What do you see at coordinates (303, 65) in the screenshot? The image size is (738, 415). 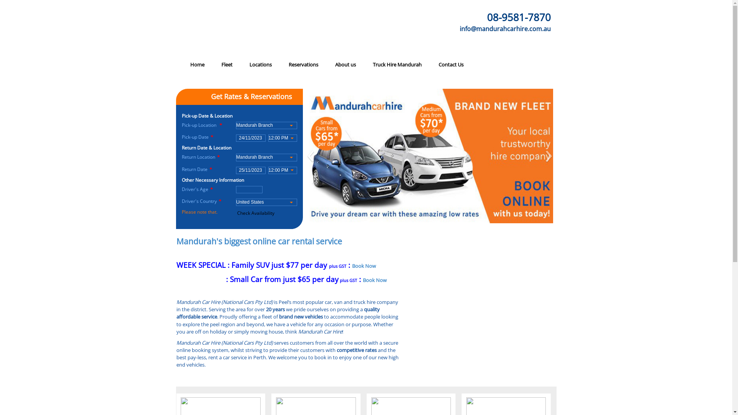 I see `Reservations` at bounding box center [303, 65].